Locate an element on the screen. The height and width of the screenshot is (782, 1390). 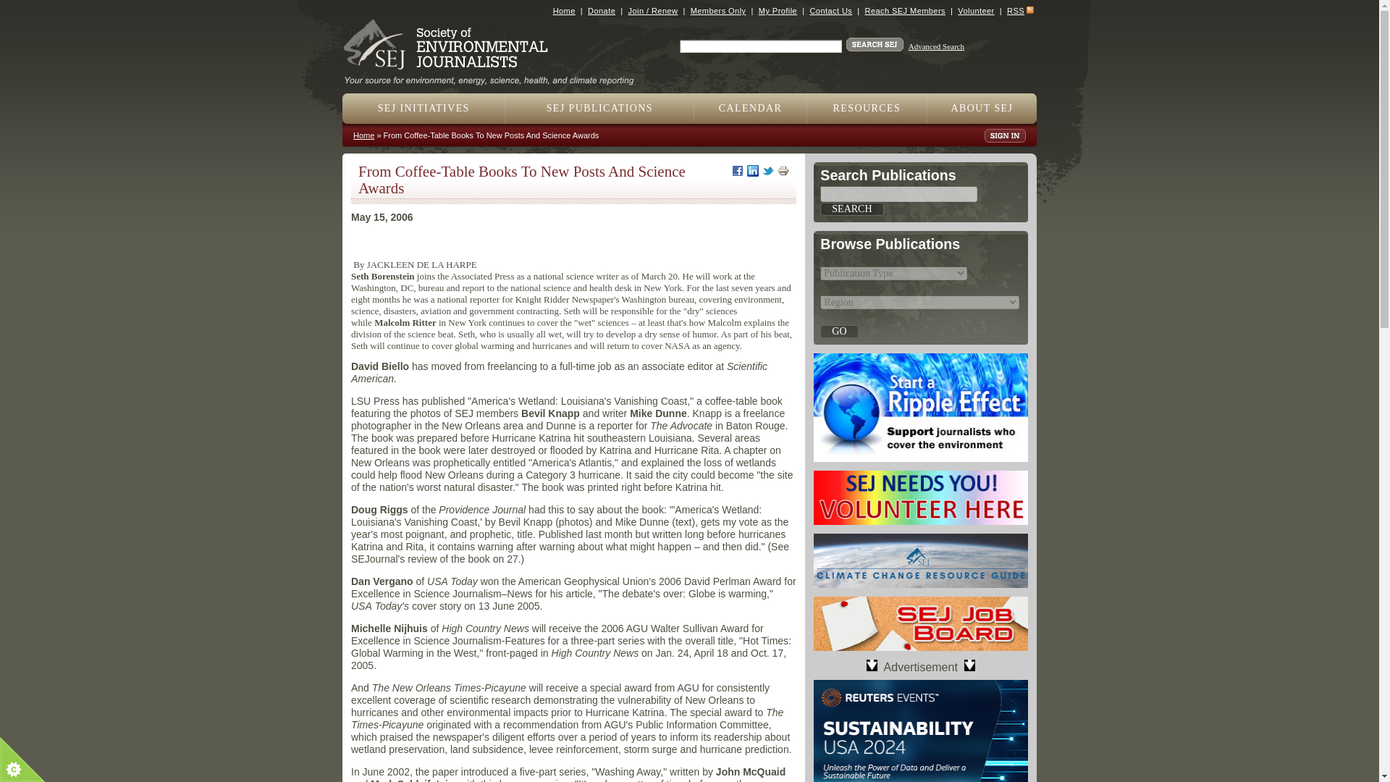
Donate is located at coordinates (602, 10).